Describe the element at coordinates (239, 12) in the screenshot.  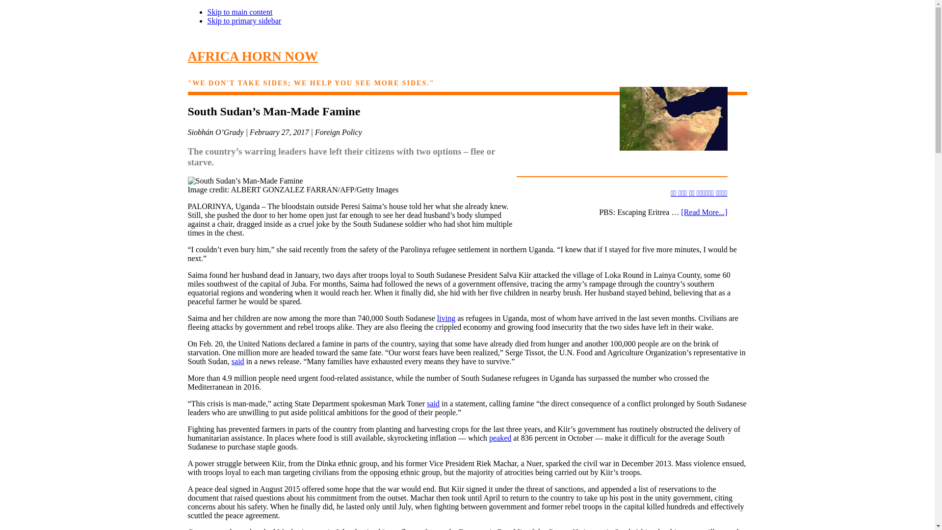
I see `Skip to main content` at that location.